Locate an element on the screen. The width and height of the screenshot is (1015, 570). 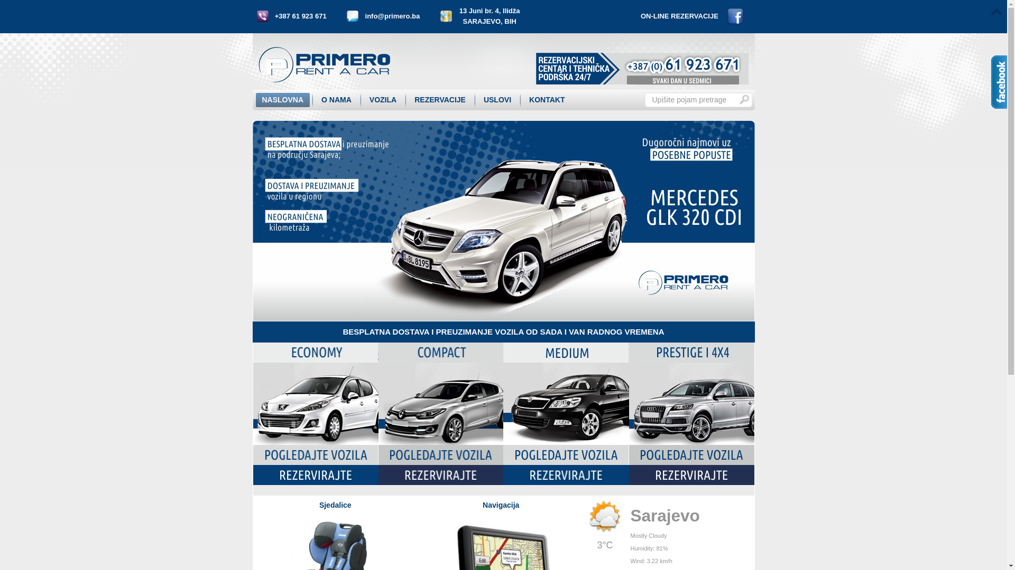
VOZILA is located at coordinates (383, 100).